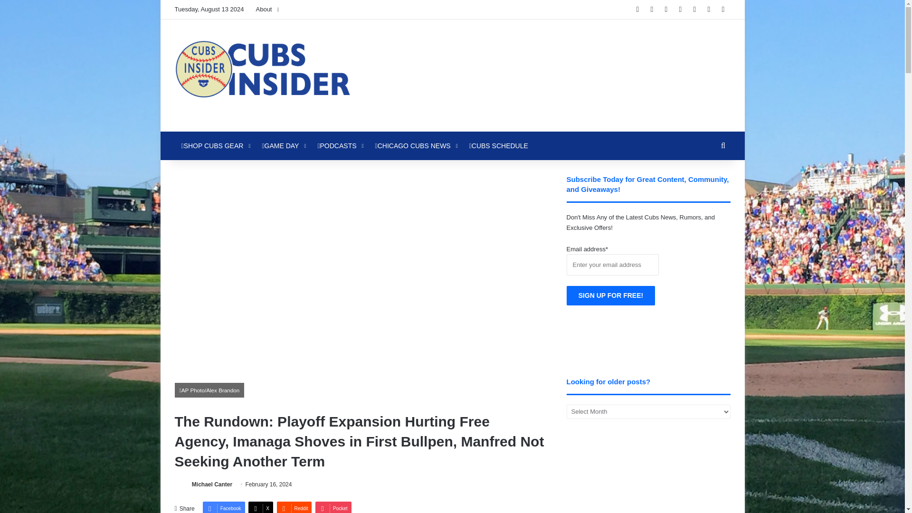 This screenshot has width=912, height=513. I want to click on Facebook, so click(224, 507).